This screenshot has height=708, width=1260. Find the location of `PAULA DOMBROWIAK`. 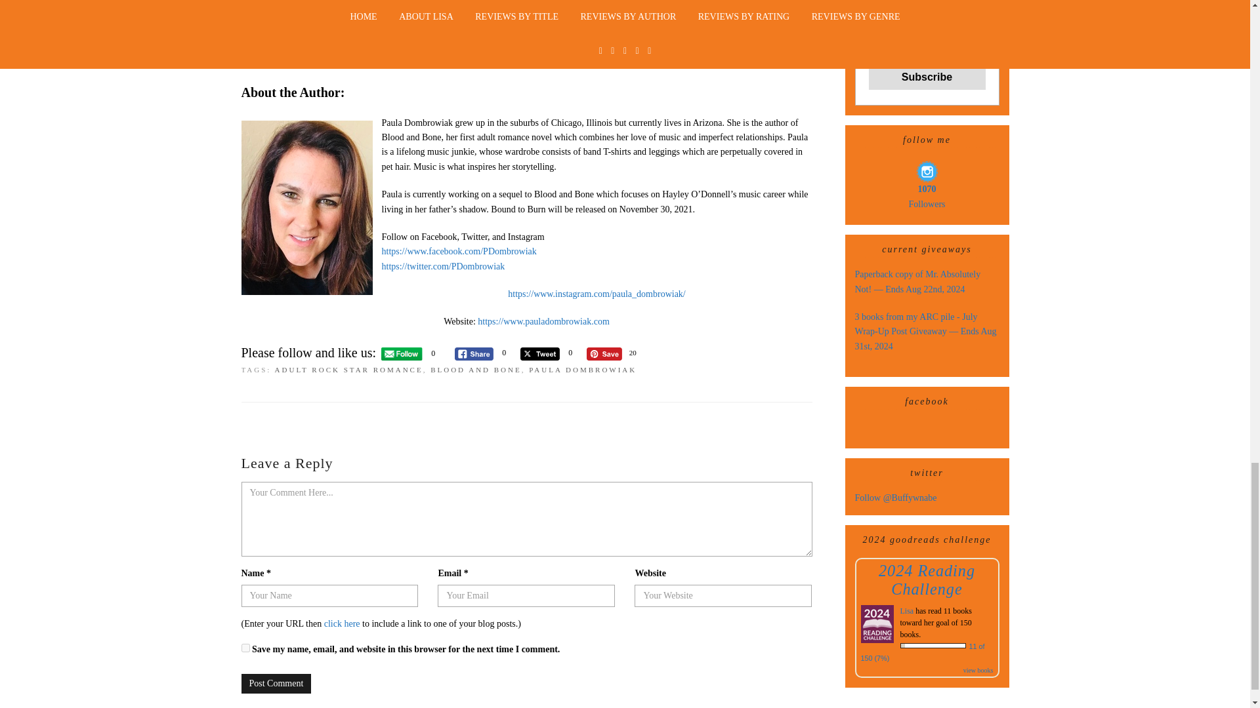

PAULA DOMBROWIAK is located at coordinates (583, 370).